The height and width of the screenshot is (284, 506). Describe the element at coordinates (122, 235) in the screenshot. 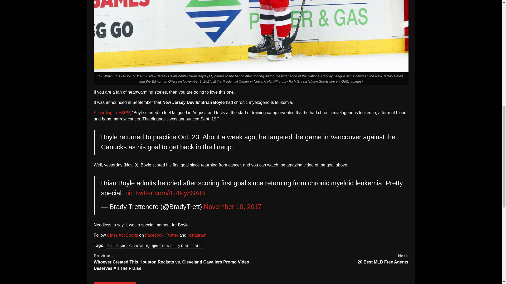

I see `Class Act Sports` at that location.